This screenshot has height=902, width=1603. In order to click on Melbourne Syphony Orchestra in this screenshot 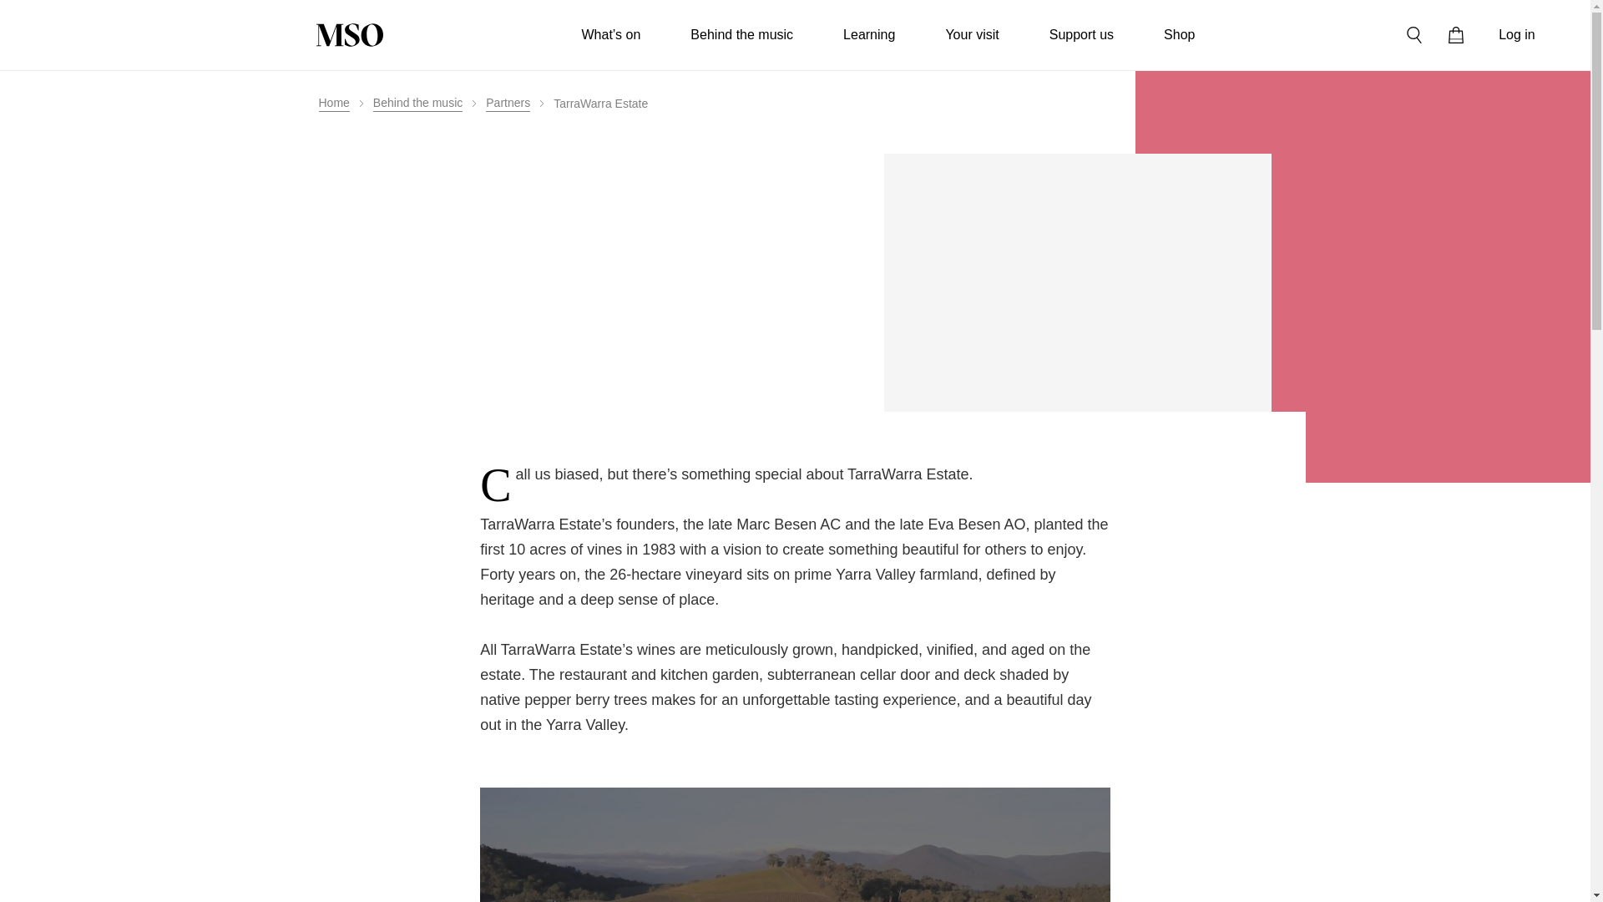, I will do `click(349, 35)`.